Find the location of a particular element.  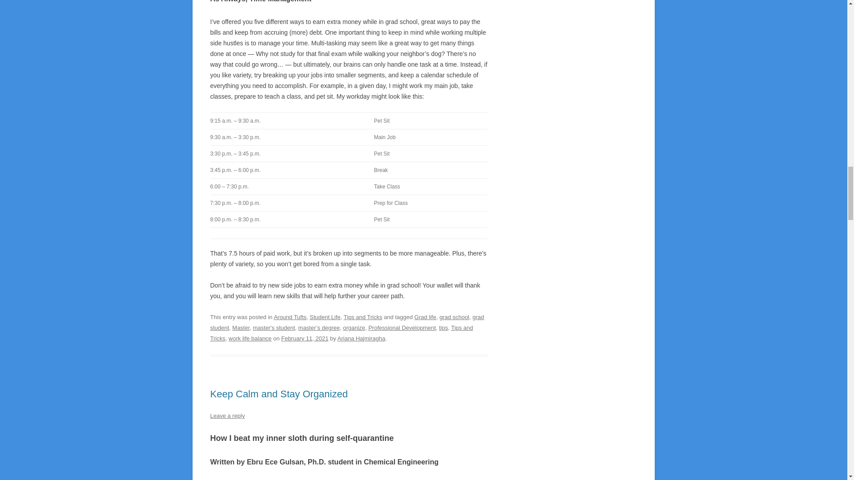

Ariana Hajmiragha is located at coordinates (361, 338).